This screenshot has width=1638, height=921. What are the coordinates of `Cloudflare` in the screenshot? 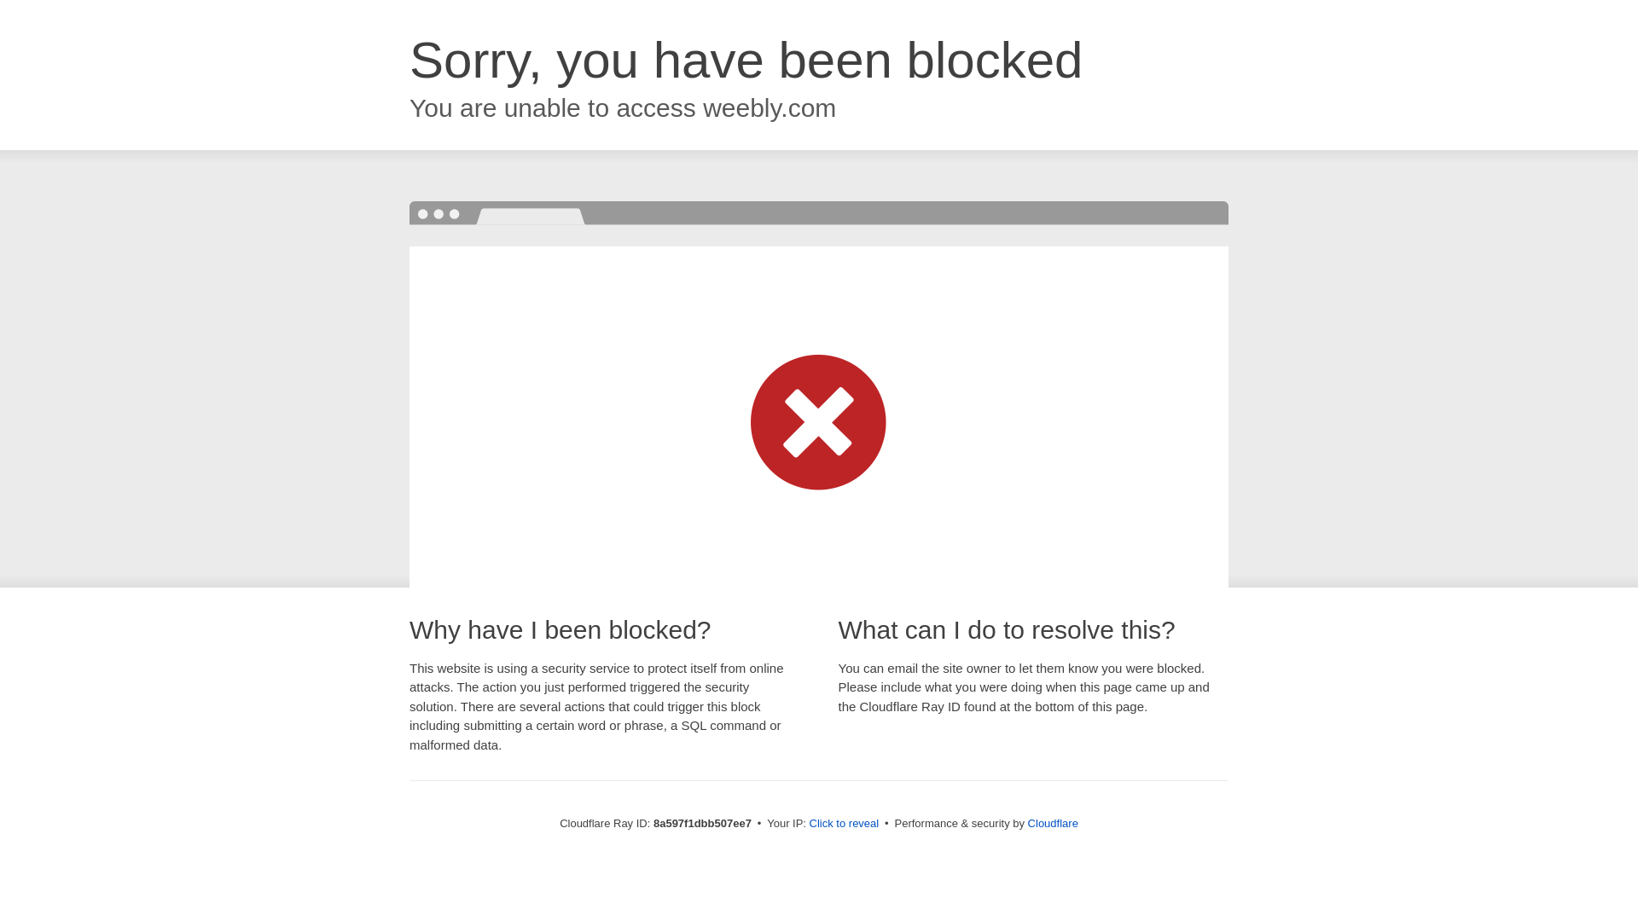 It's located at (1053, 823).